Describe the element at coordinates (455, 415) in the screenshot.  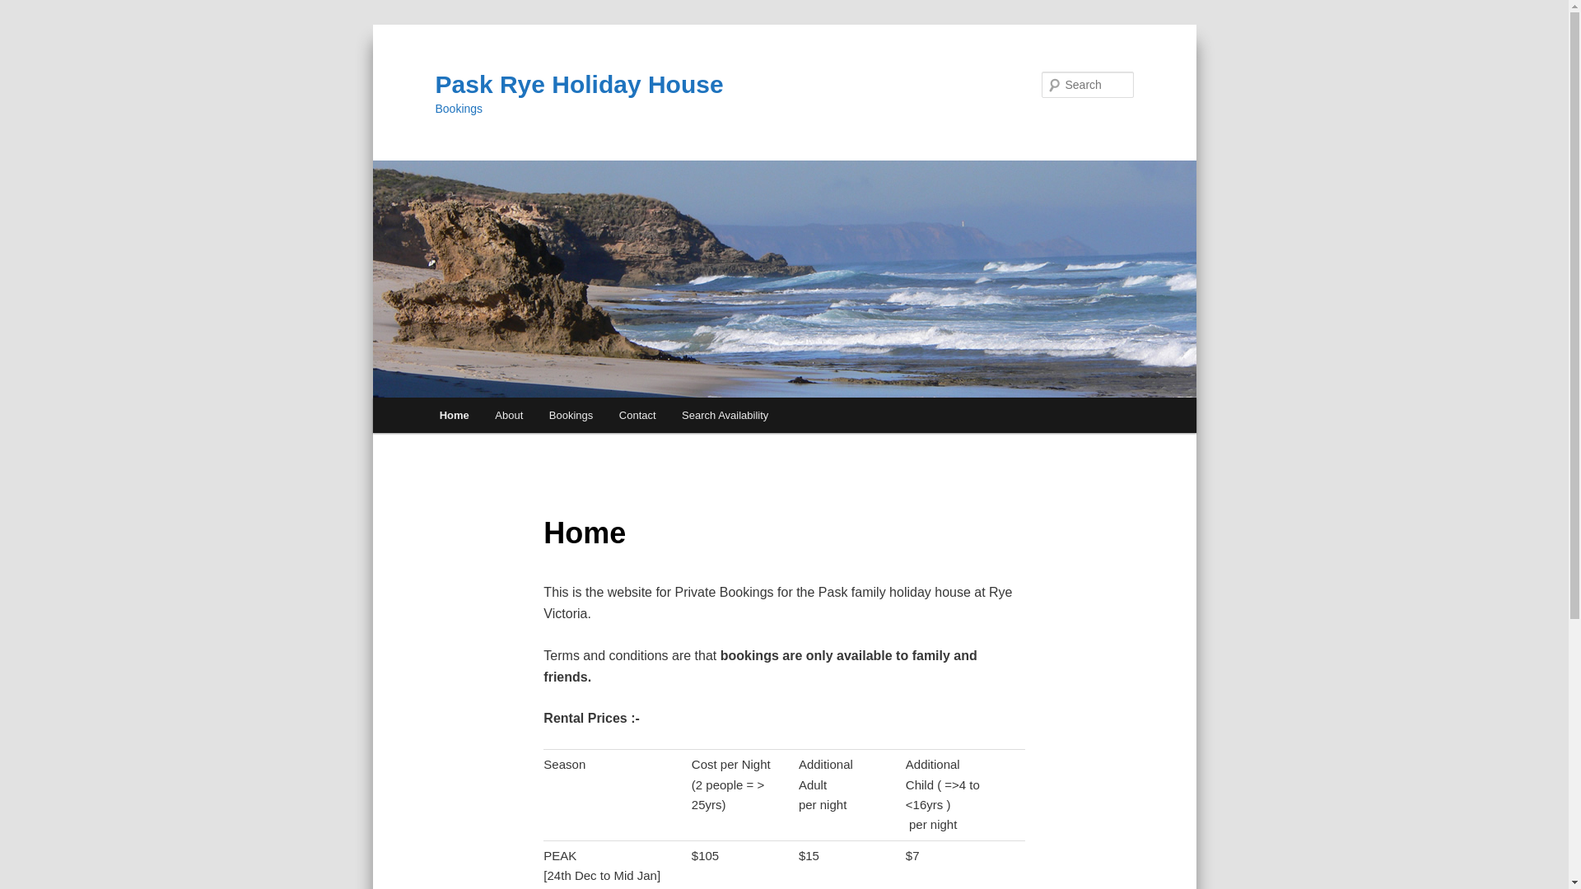
I see `Home` at that location.